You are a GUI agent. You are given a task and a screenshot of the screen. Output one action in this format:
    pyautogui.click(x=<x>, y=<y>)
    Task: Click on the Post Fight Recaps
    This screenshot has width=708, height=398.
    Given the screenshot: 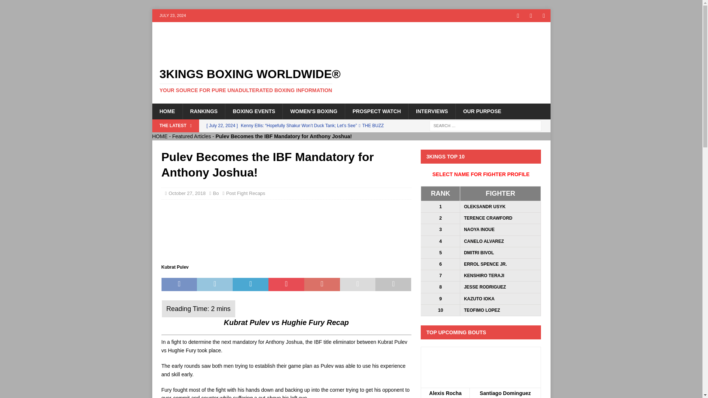 What is the action you would take?
    pyautogui.click(x=245, y=193)
    